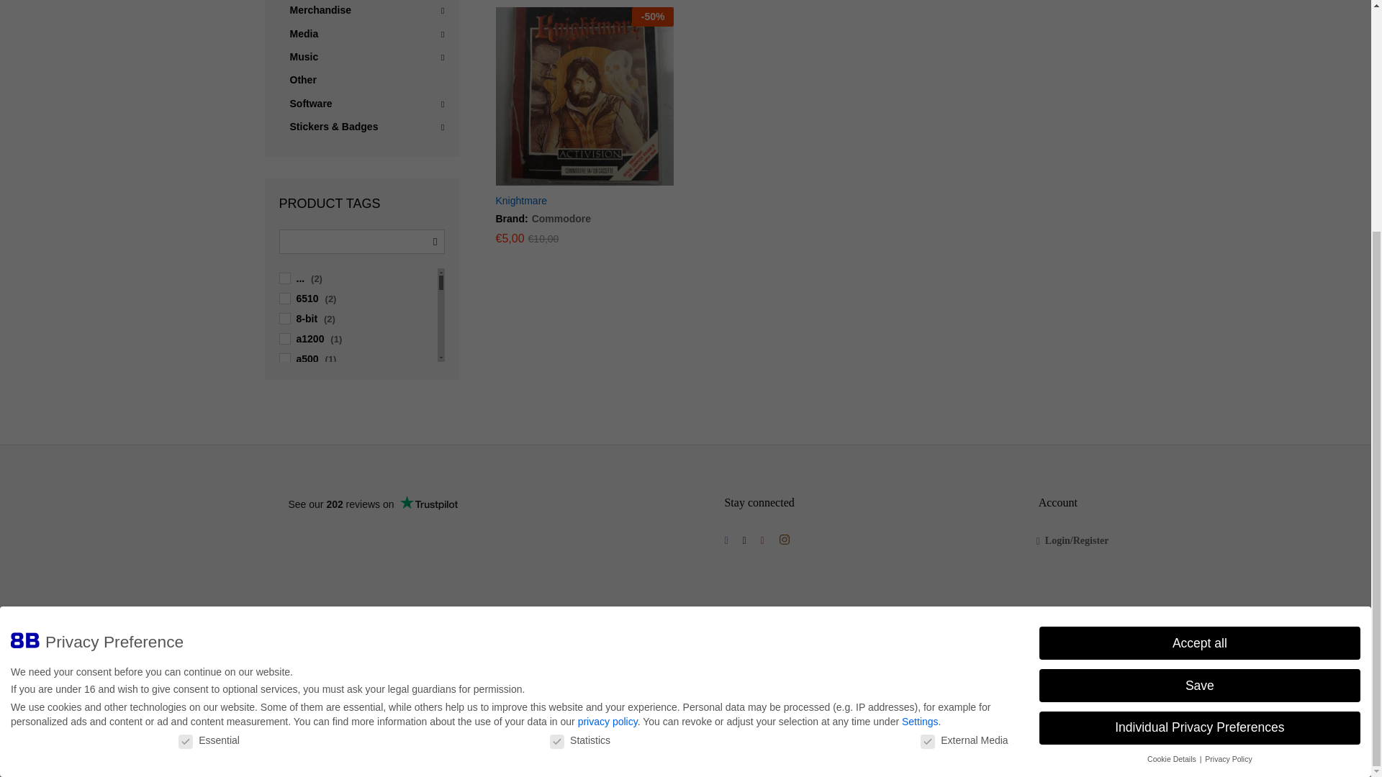  I want to click on Sort by popularity, so click(1009, 35).